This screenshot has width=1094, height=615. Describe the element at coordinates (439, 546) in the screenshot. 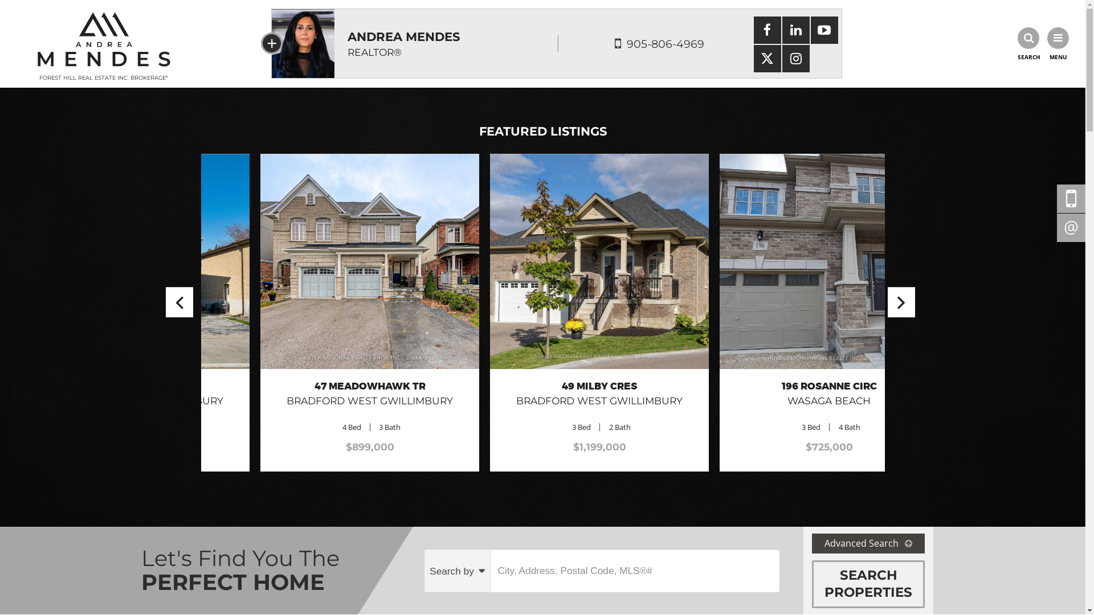

I see `Price Range` at that location.